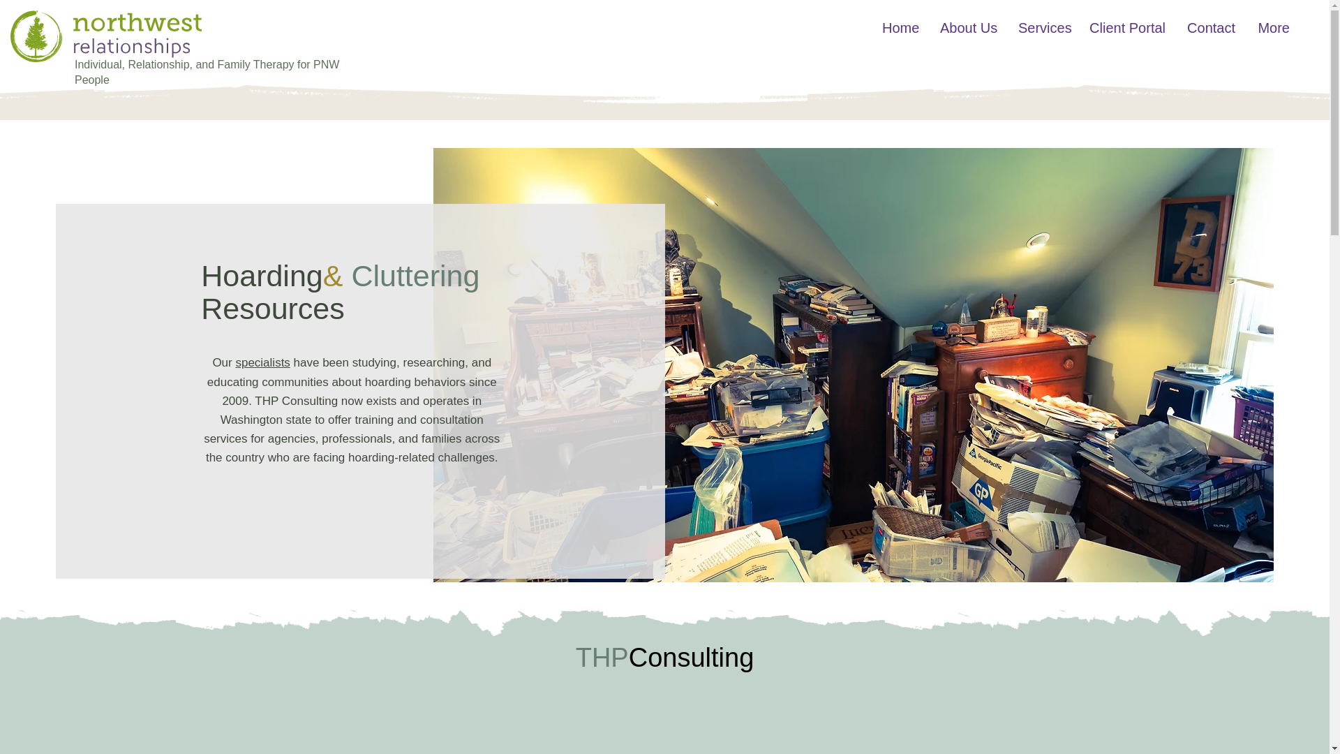 The width and height of the screenshot is (1340, 754). Describe the element at coordinates (262, 362) in the screenshot. I see `specialists` at that location.